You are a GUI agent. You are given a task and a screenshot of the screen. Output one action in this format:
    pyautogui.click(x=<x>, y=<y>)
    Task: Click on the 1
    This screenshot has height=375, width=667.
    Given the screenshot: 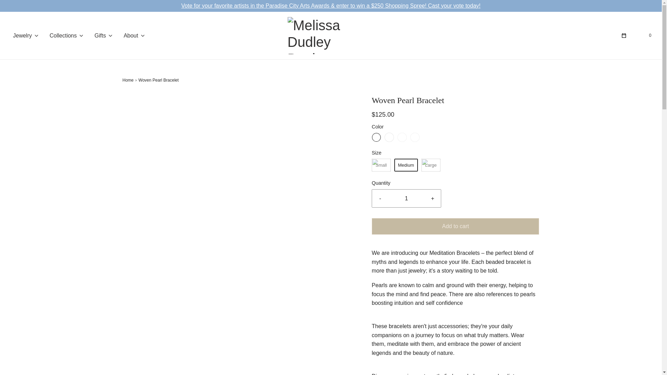 What is the action you would take?
    pyautogui.click(x=406, y=199)
    